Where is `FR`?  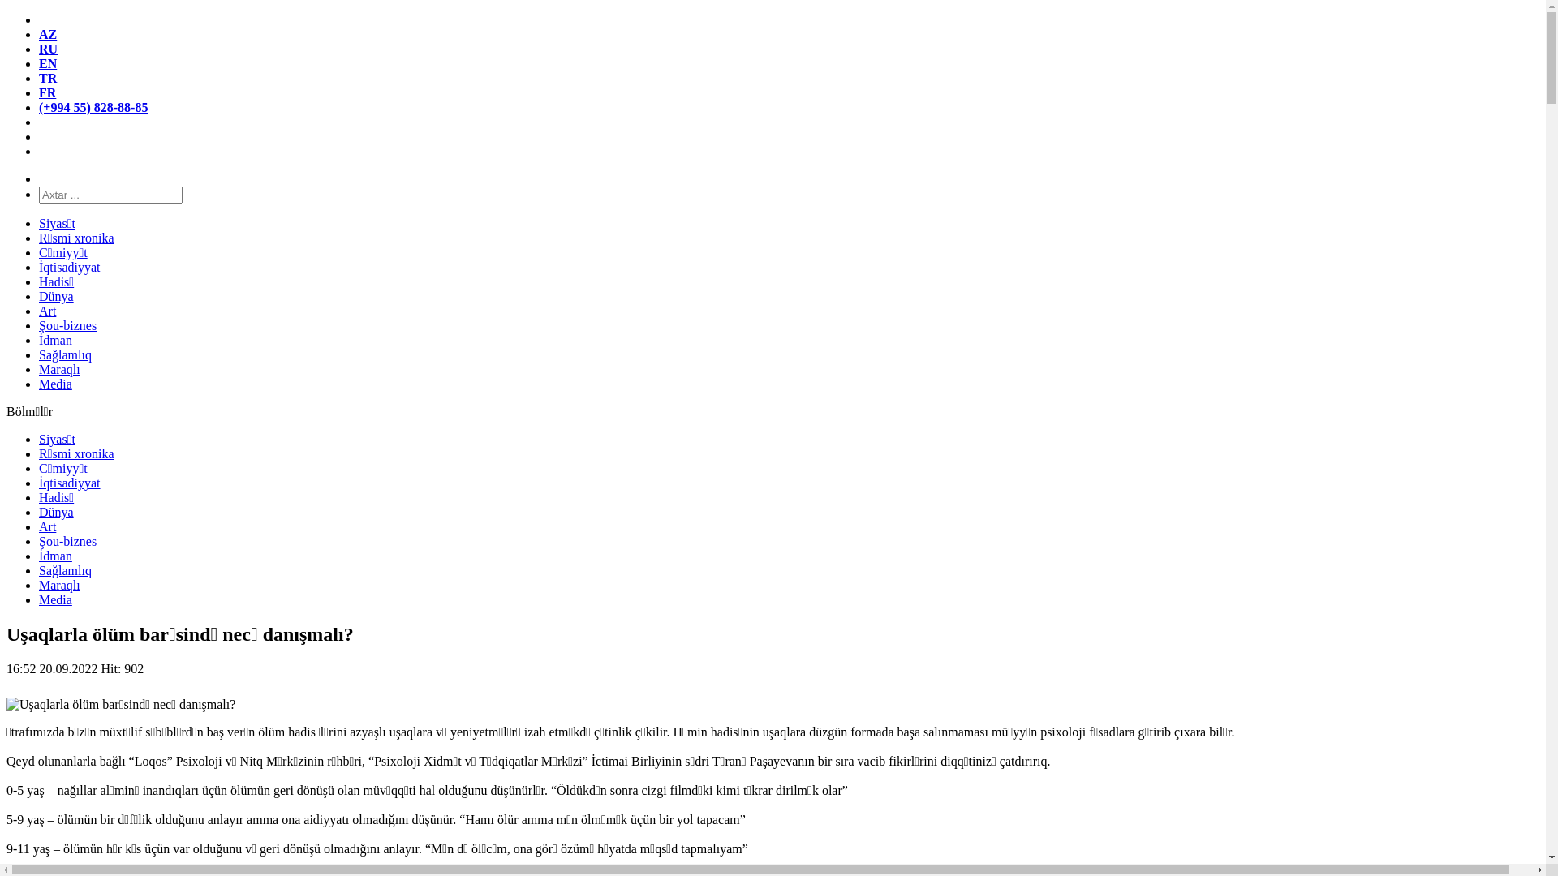
FR is located at coordinates (47, 92).